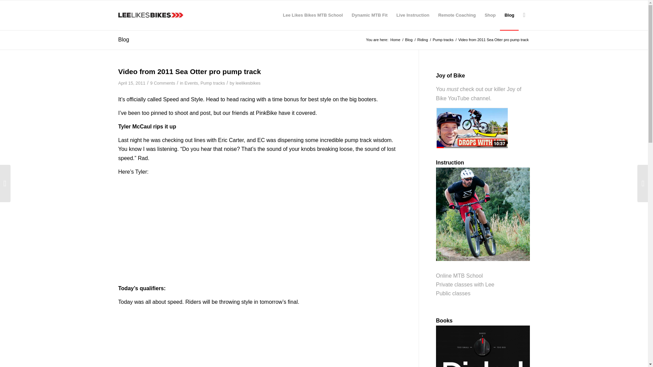 This screenshot has width=653, height=367. What do you see at coordinates (395, 40) in the screenshot?
I see `Home` at bounding box center [395, 40].